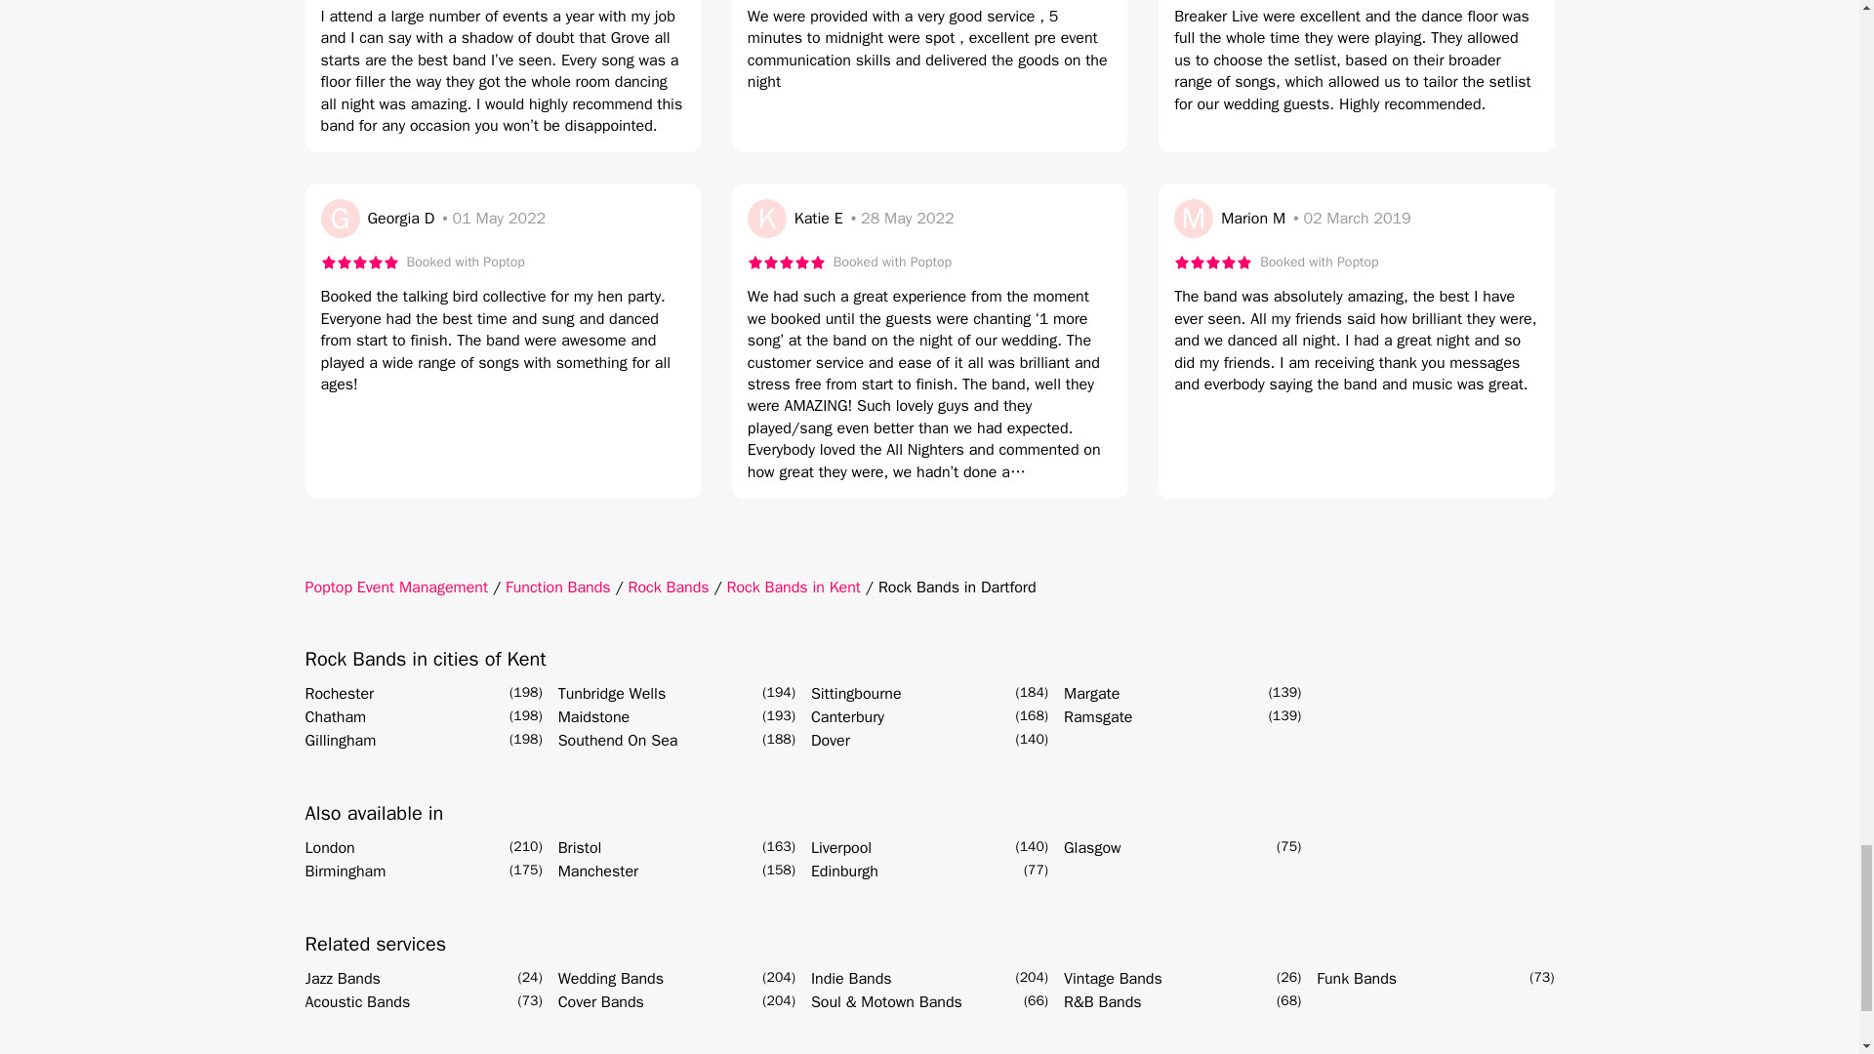 The width and height of the screenshot is (1874, 1054). I want to click on Rochester, so click(338, 693).